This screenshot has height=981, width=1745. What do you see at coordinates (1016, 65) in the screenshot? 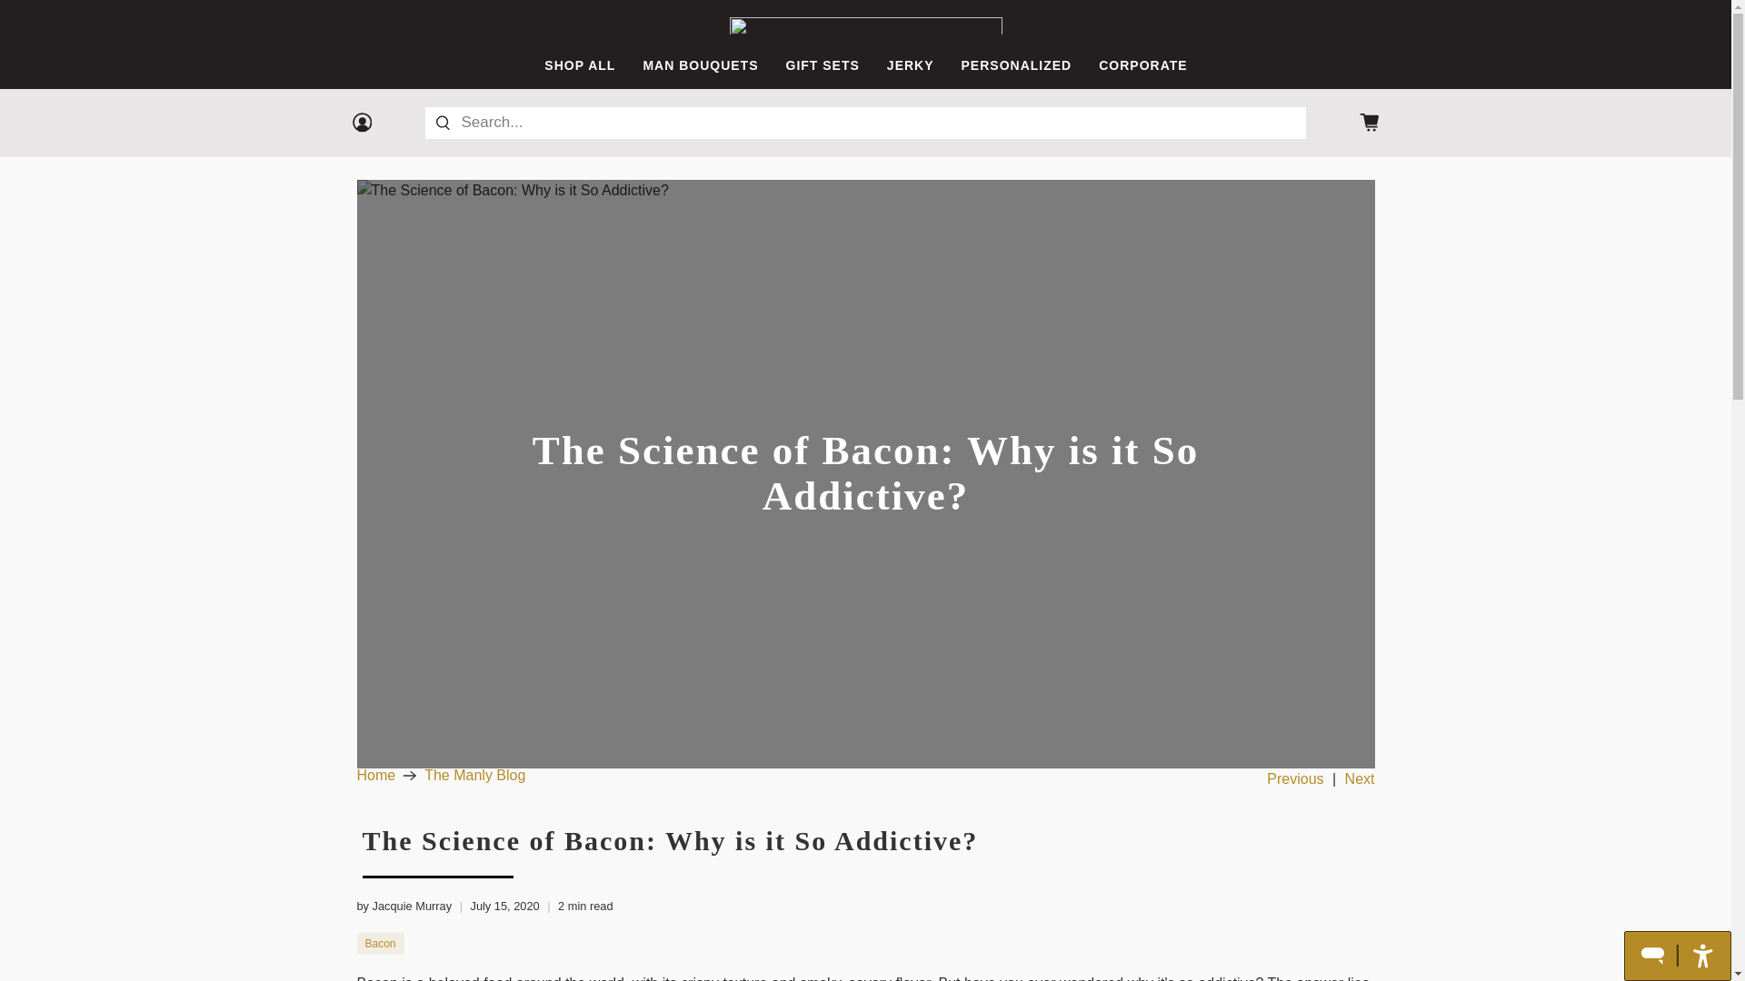
I see `PERSONALIZED` at bounding box center [1016, 65].